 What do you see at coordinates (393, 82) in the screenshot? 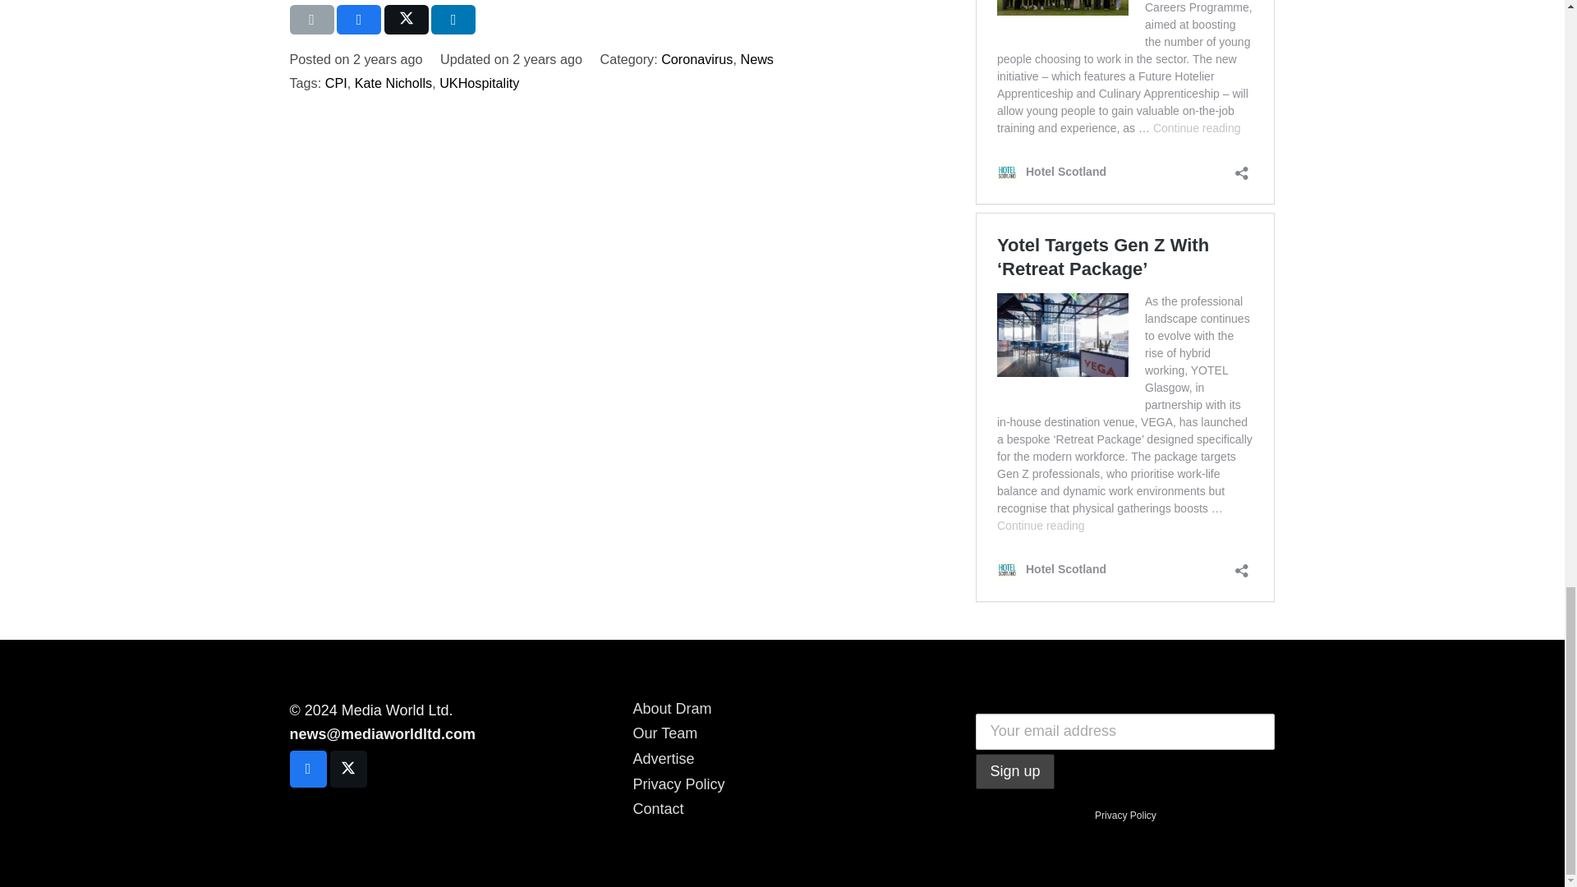
I see `Kate Nicholls` at bounding box center [393, 82].